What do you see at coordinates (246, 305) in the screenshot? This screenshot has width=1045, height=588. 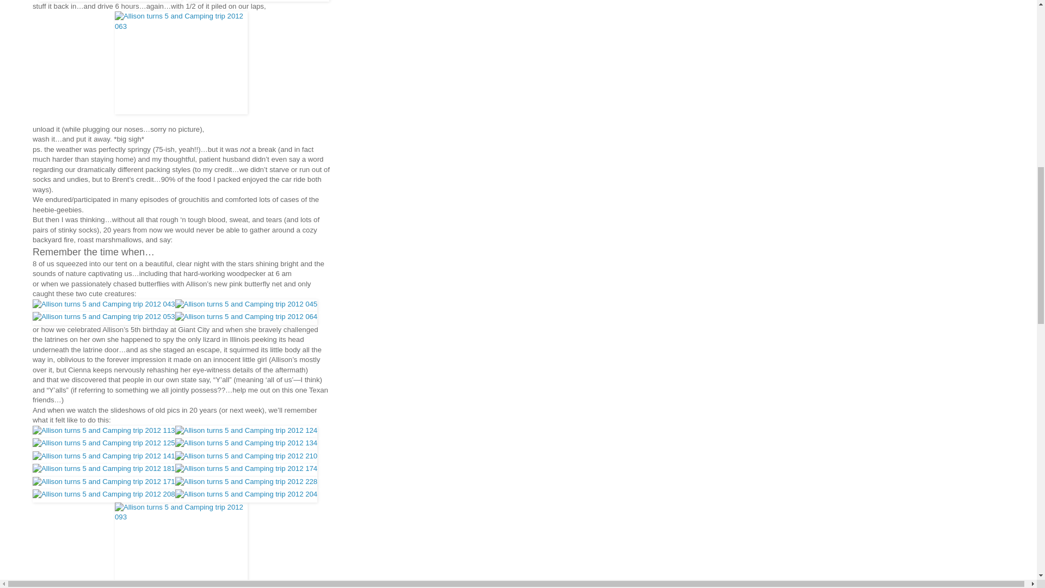 I see `Allison turns 5 and Camping trip 2012 045` at bounding box center [246, 305].